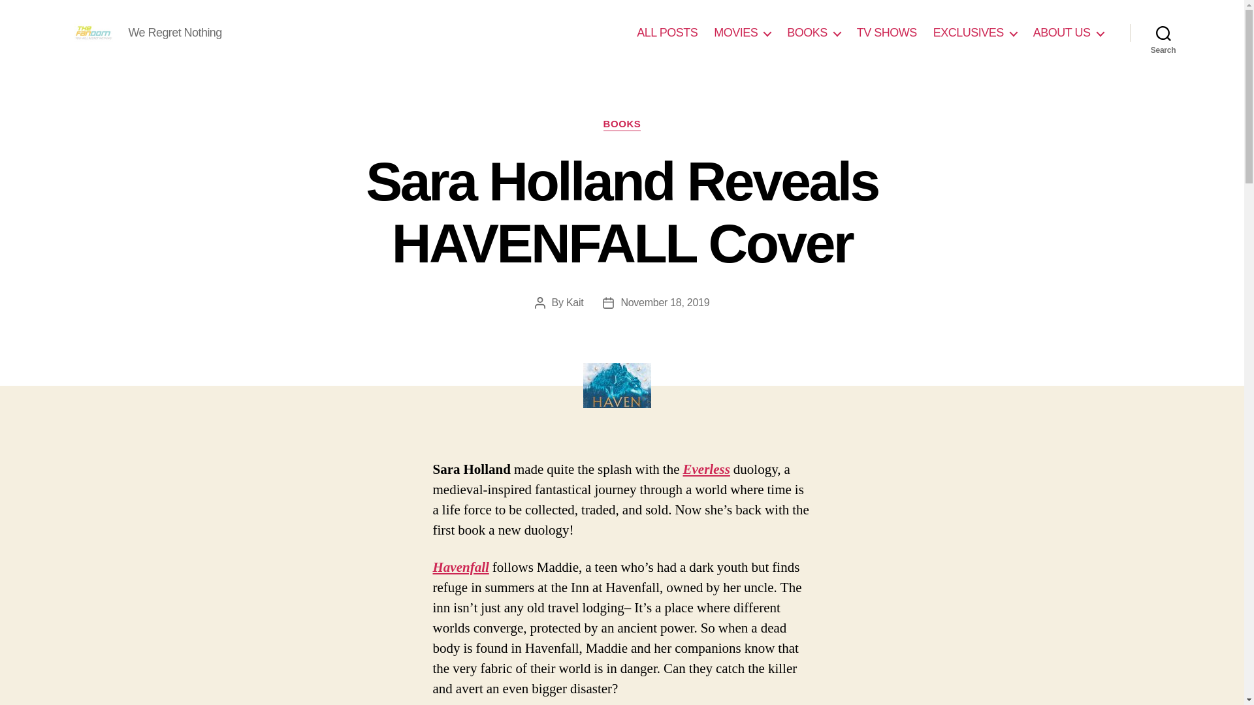  What do you see at coordinates (667, 33) in the screenshot?
I see `ALL POSTS` at bounding box center [667, 33].